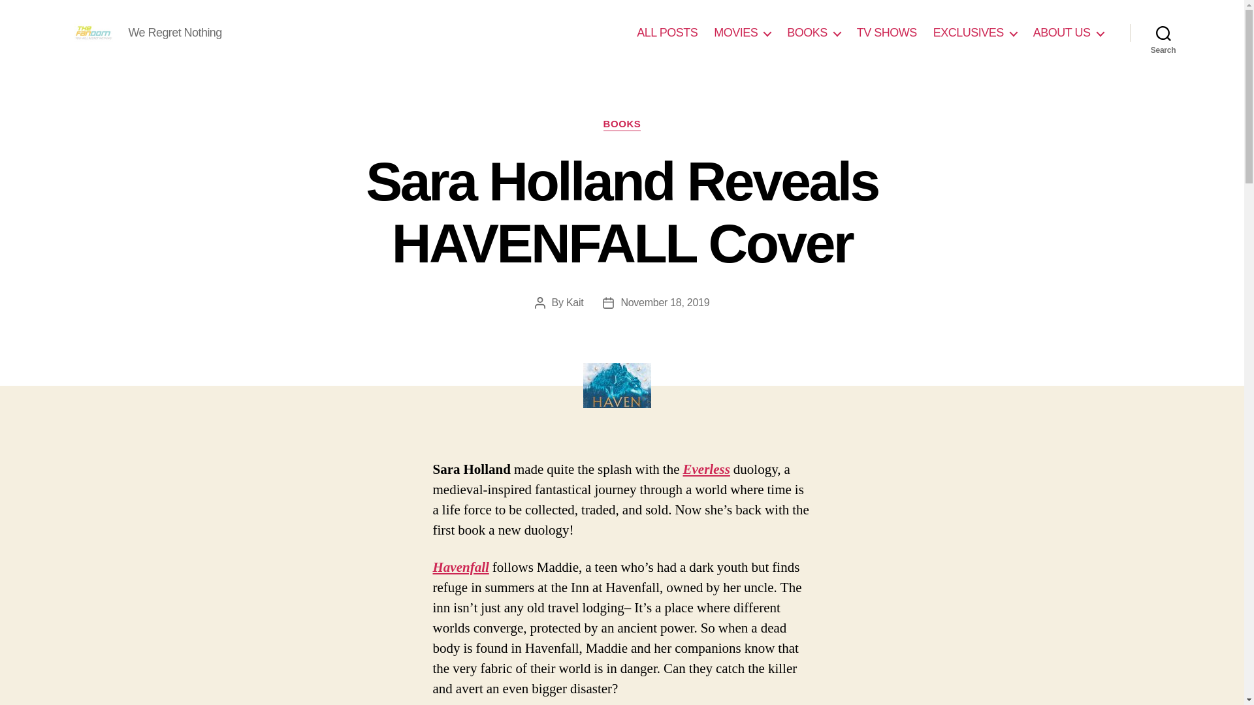  What do you see at coordinates (667, 33) in the screenshot?
I see `ALL POSTS` at bounding box center [667, 33].